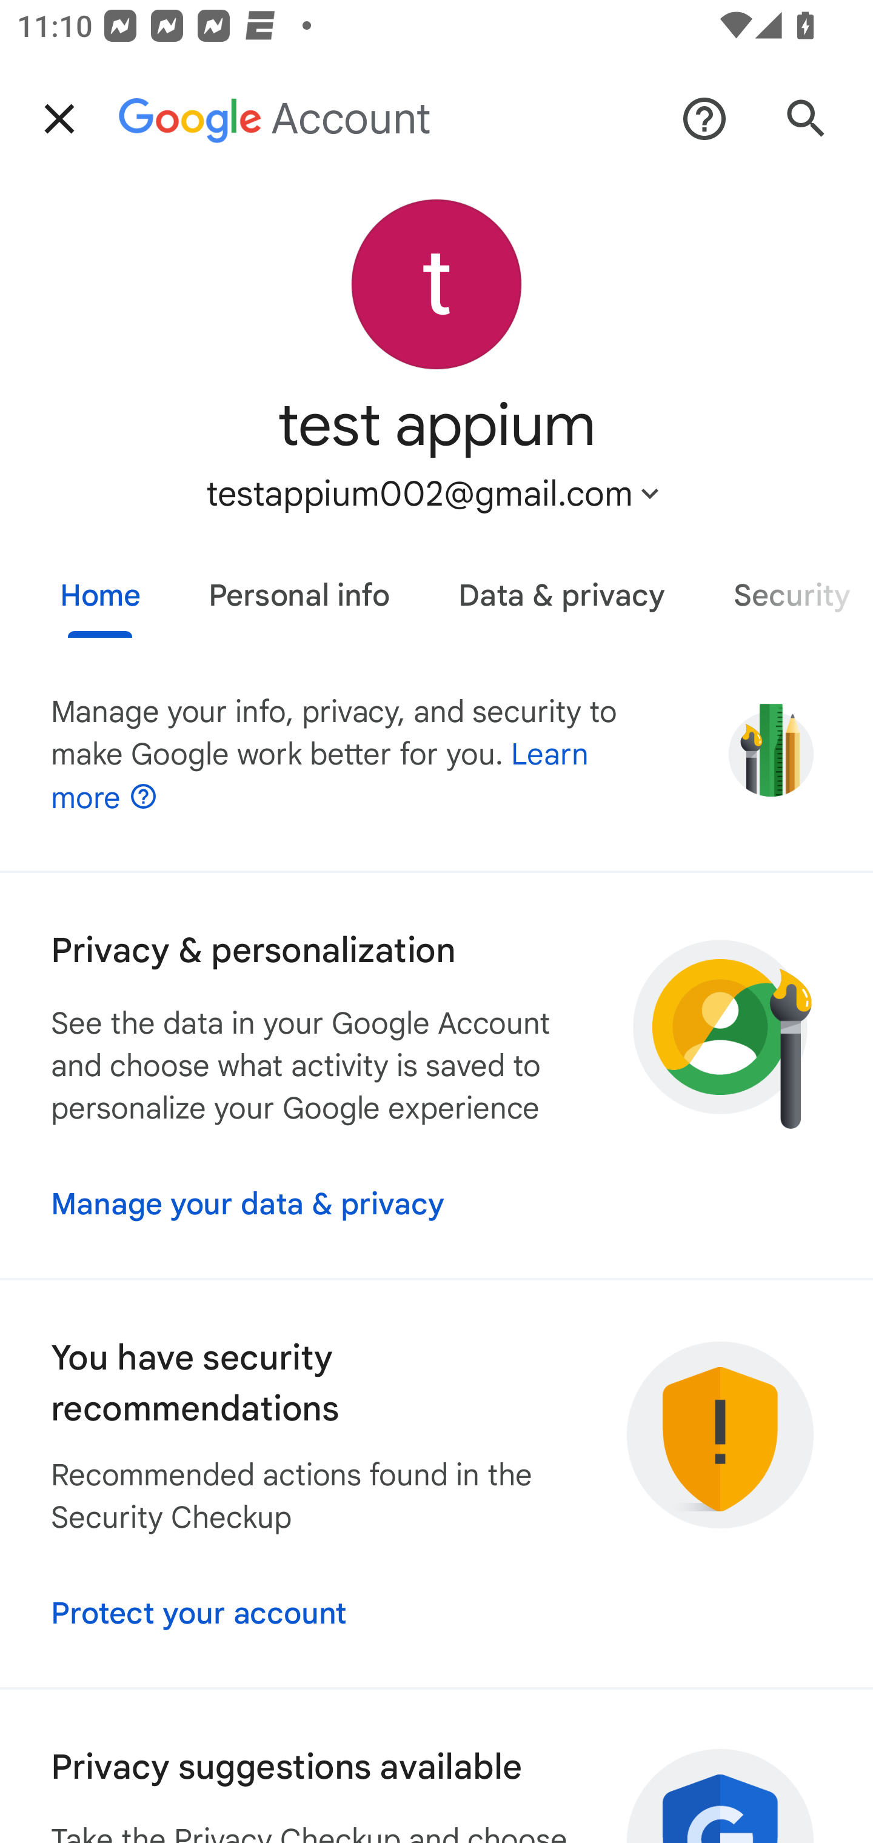 This screenshot has height=1843, width=873. Describe the element at coordinates (59, 119) in the screenshot. I see `Close` at that location.